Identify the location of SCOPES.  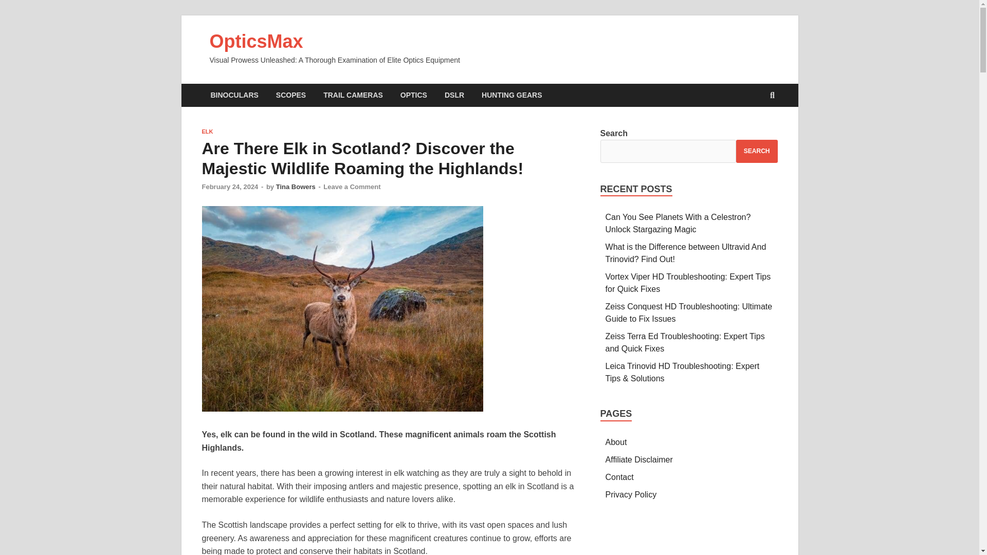
(291, 96).